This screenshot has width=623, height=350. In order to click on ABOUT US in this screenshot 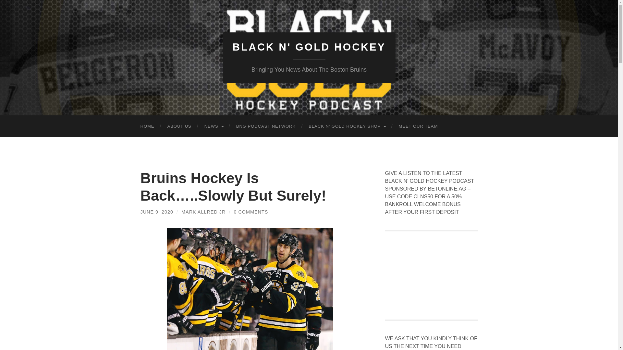, I will do `click(179, 126)`.